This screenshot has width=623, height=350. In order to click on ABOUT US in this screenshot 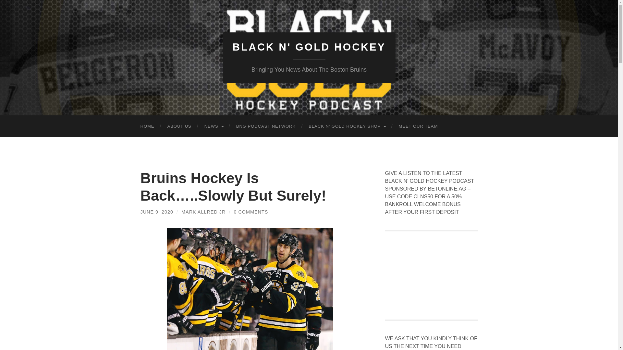, I will do `click(179, 126)`.